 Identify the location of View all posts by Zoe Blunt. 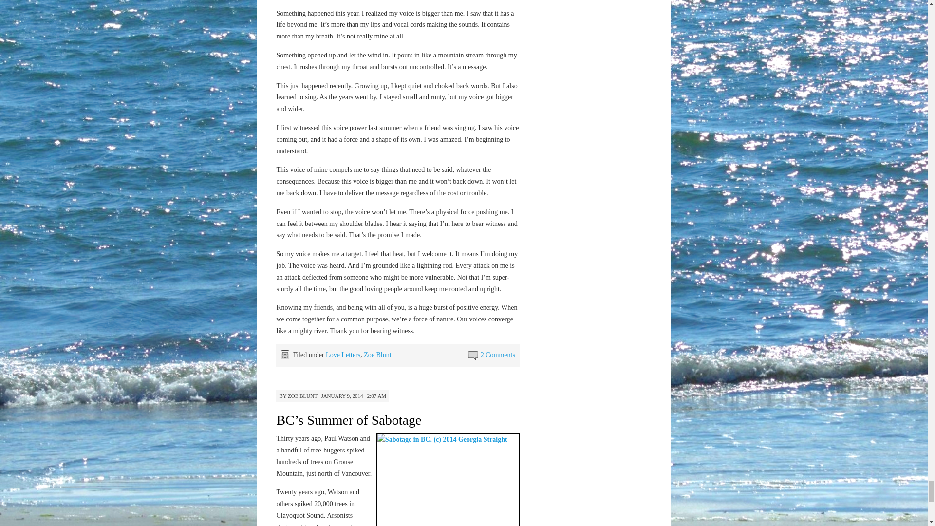
(303, 395).